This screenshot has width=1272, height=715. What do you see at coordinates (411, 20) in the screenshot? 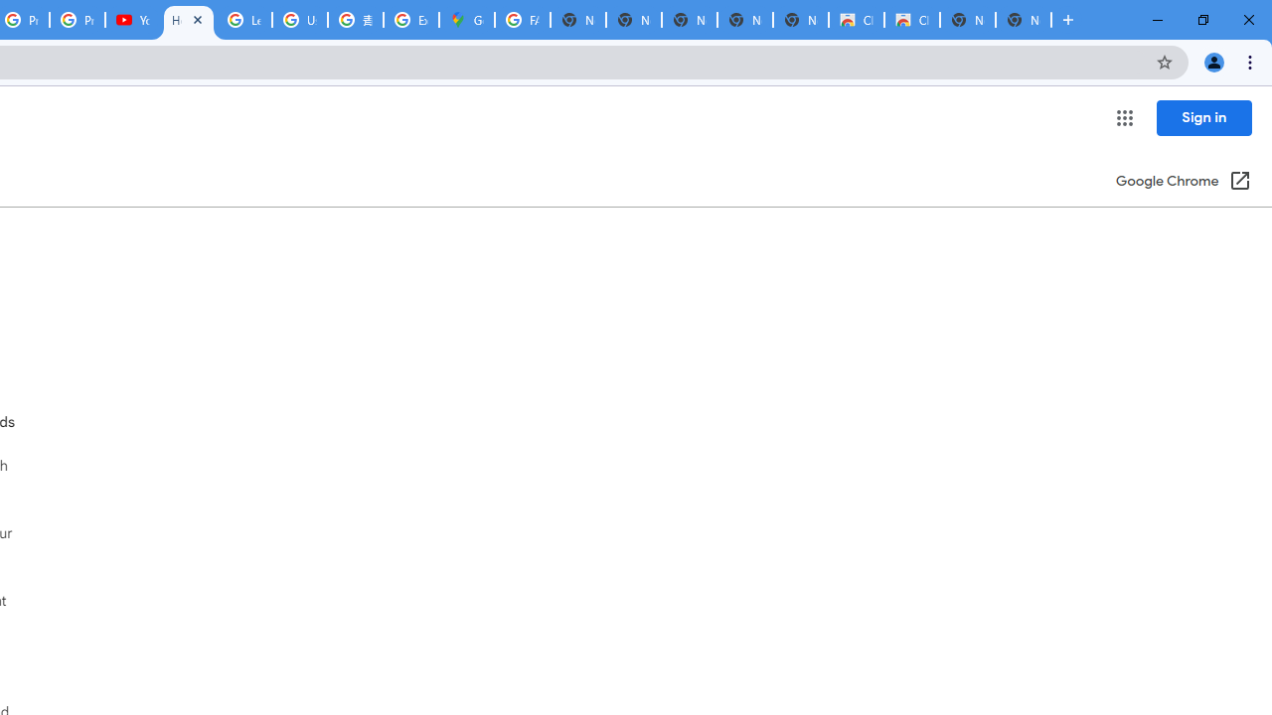
I see `Explore new street-level details - Google Maps Help` at bounding box center [411, 20].